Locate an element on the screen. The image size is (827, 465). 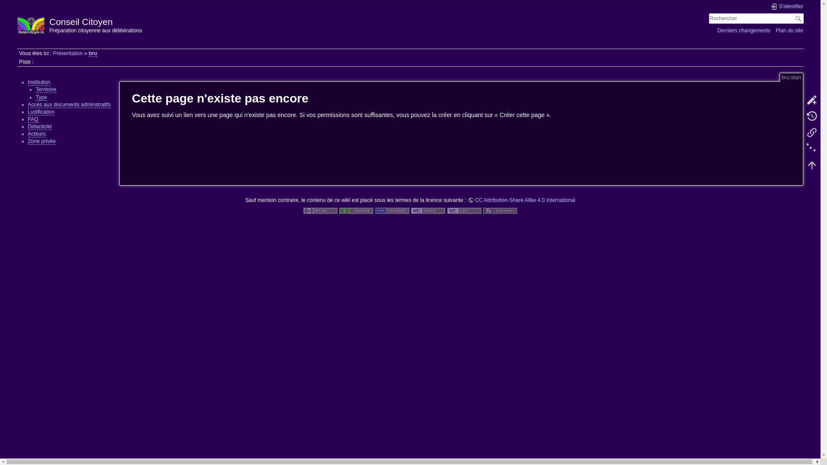
Derniers changements is located at coordinates (743, 30).